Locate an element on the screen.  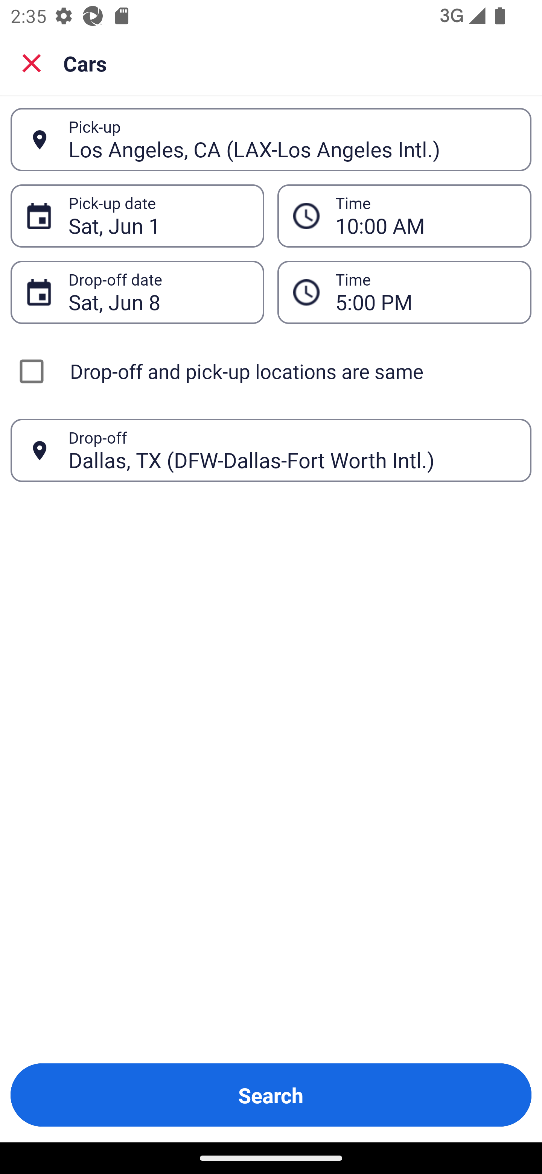
10:00 AM is located at coordinates (425, 216).